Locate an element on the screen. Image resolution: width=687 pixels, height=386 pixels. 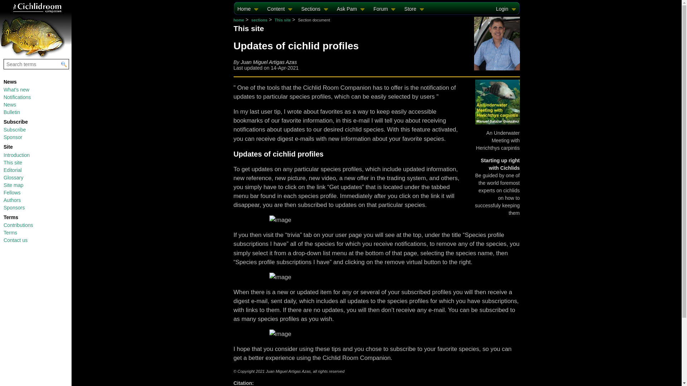
Submit is located at coordinates (64, 64).